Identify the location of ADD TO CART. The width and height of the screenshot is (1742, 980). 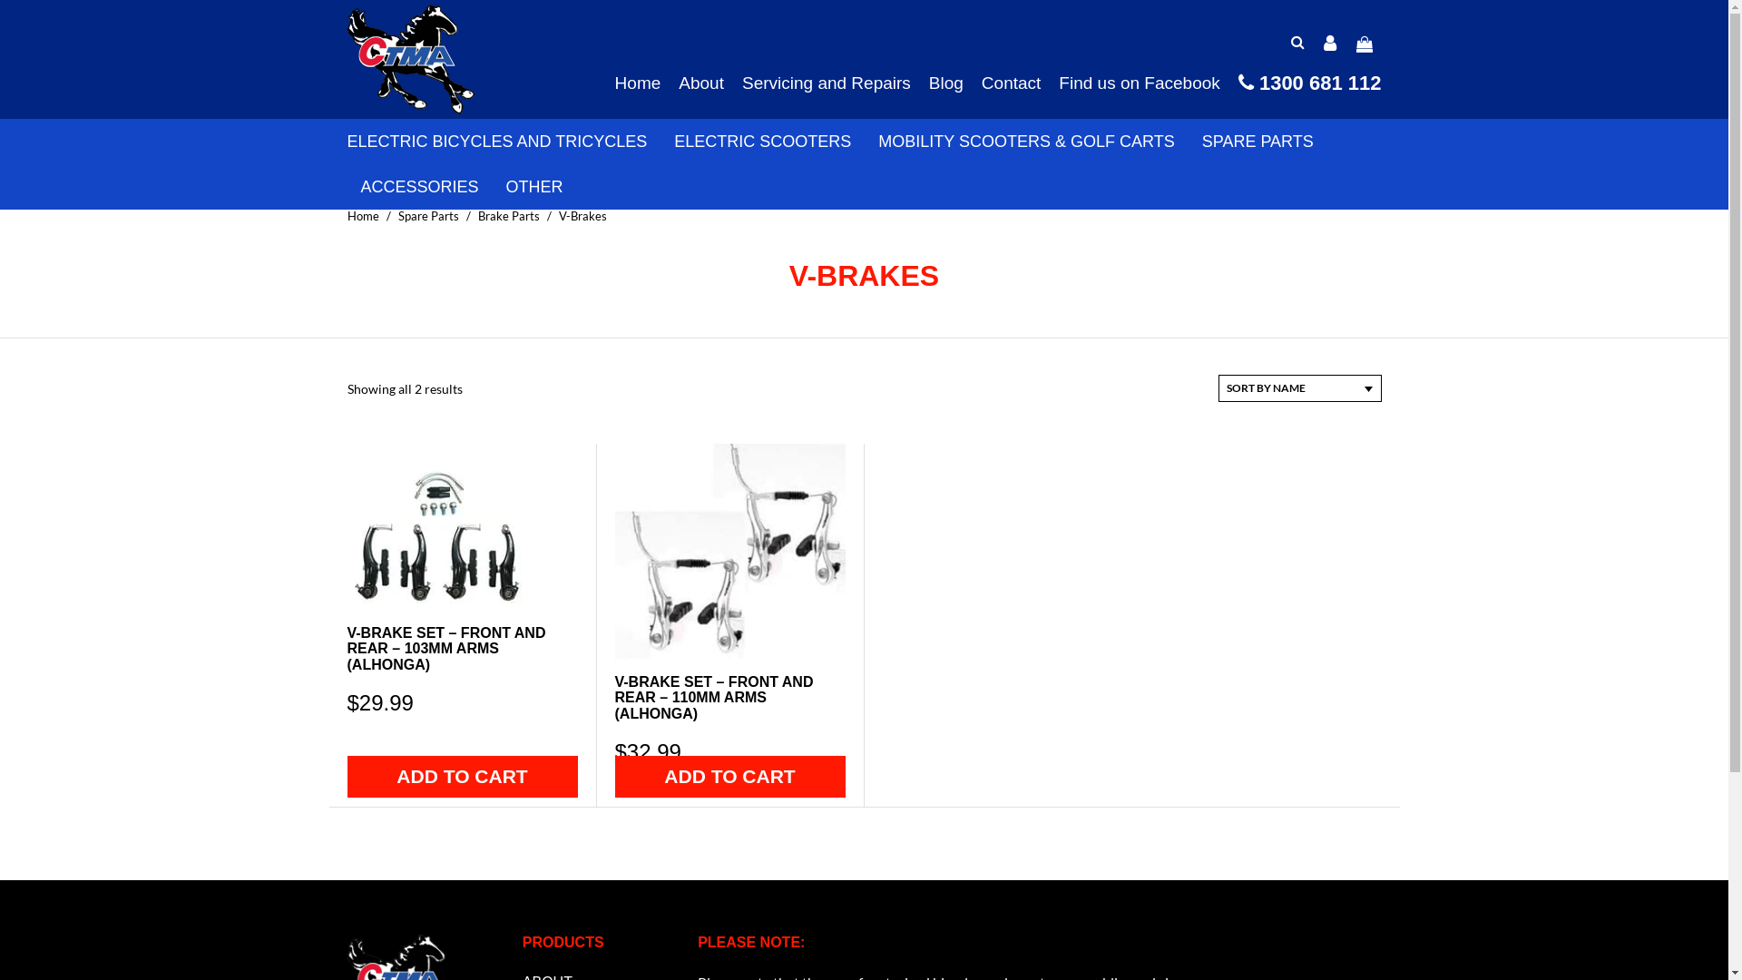
(730, 777).